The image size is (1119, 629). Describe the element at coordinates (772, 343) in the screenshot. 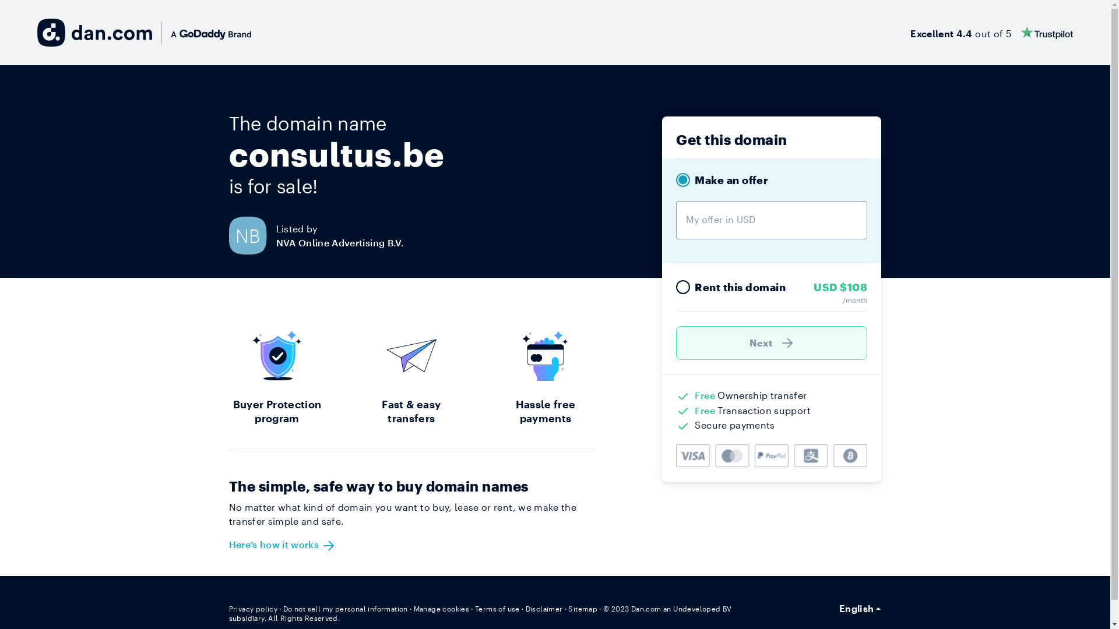

I see `Next
)` at that location.